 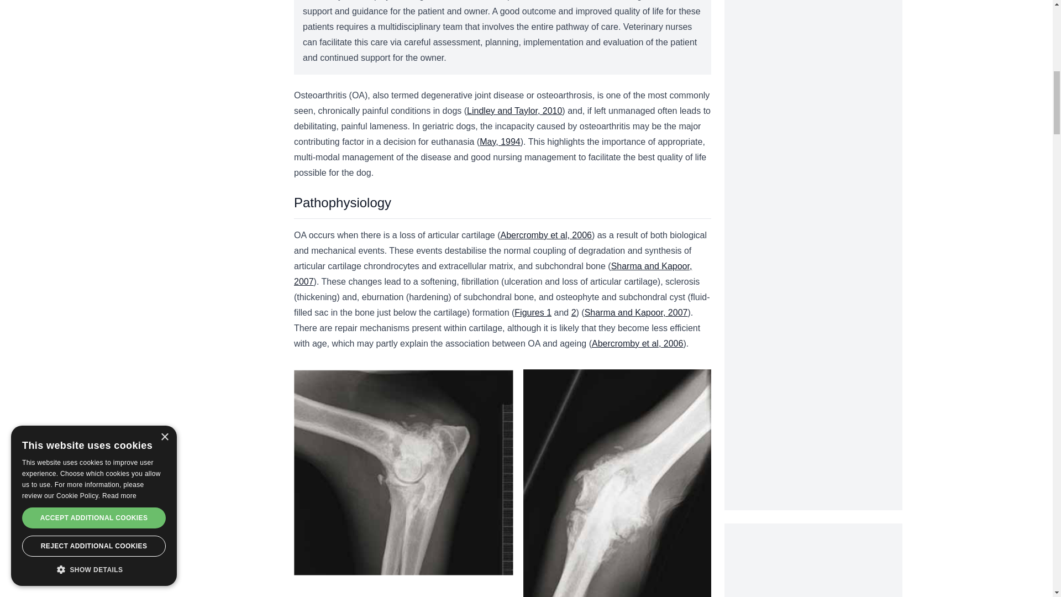 What do you see at coordinates (635, 312) in the screenshot?
I see `Sharma and Kapoor, 2007` at bounding box center [635, 312].